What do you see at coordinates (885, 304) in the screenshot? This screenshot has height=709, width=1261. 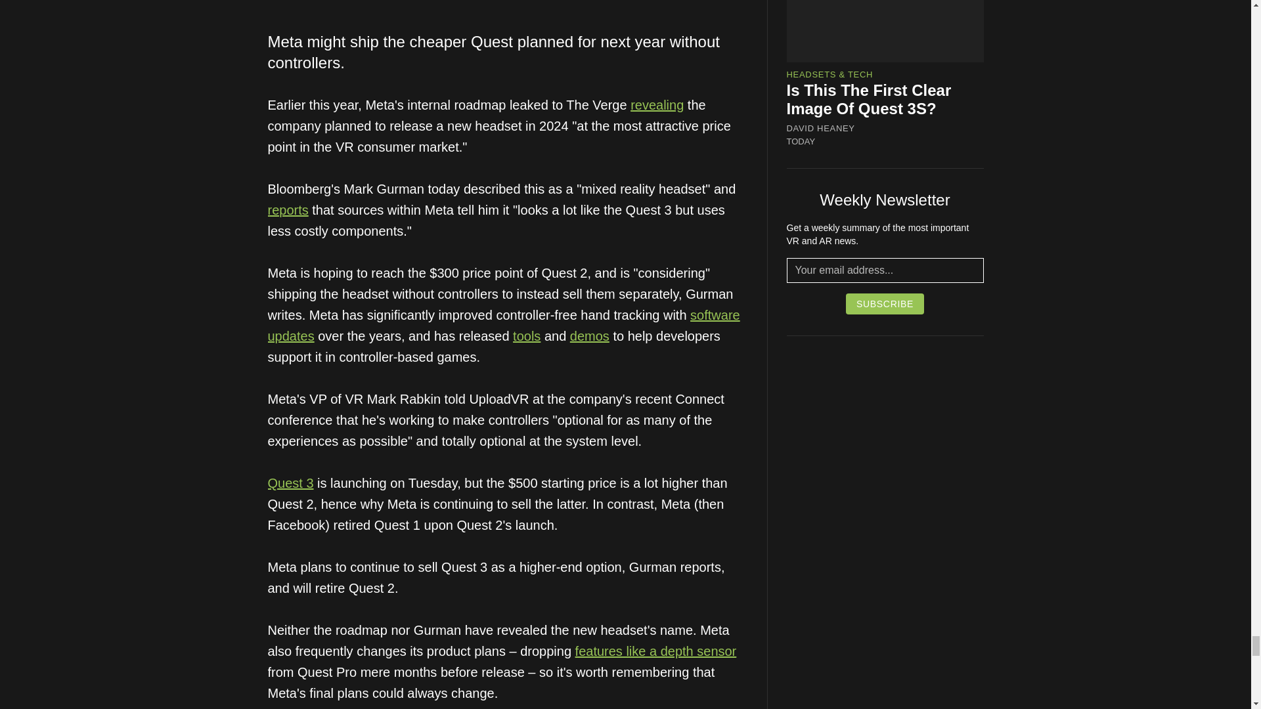 I see `Subscribe` at bounding box center [885, 304].